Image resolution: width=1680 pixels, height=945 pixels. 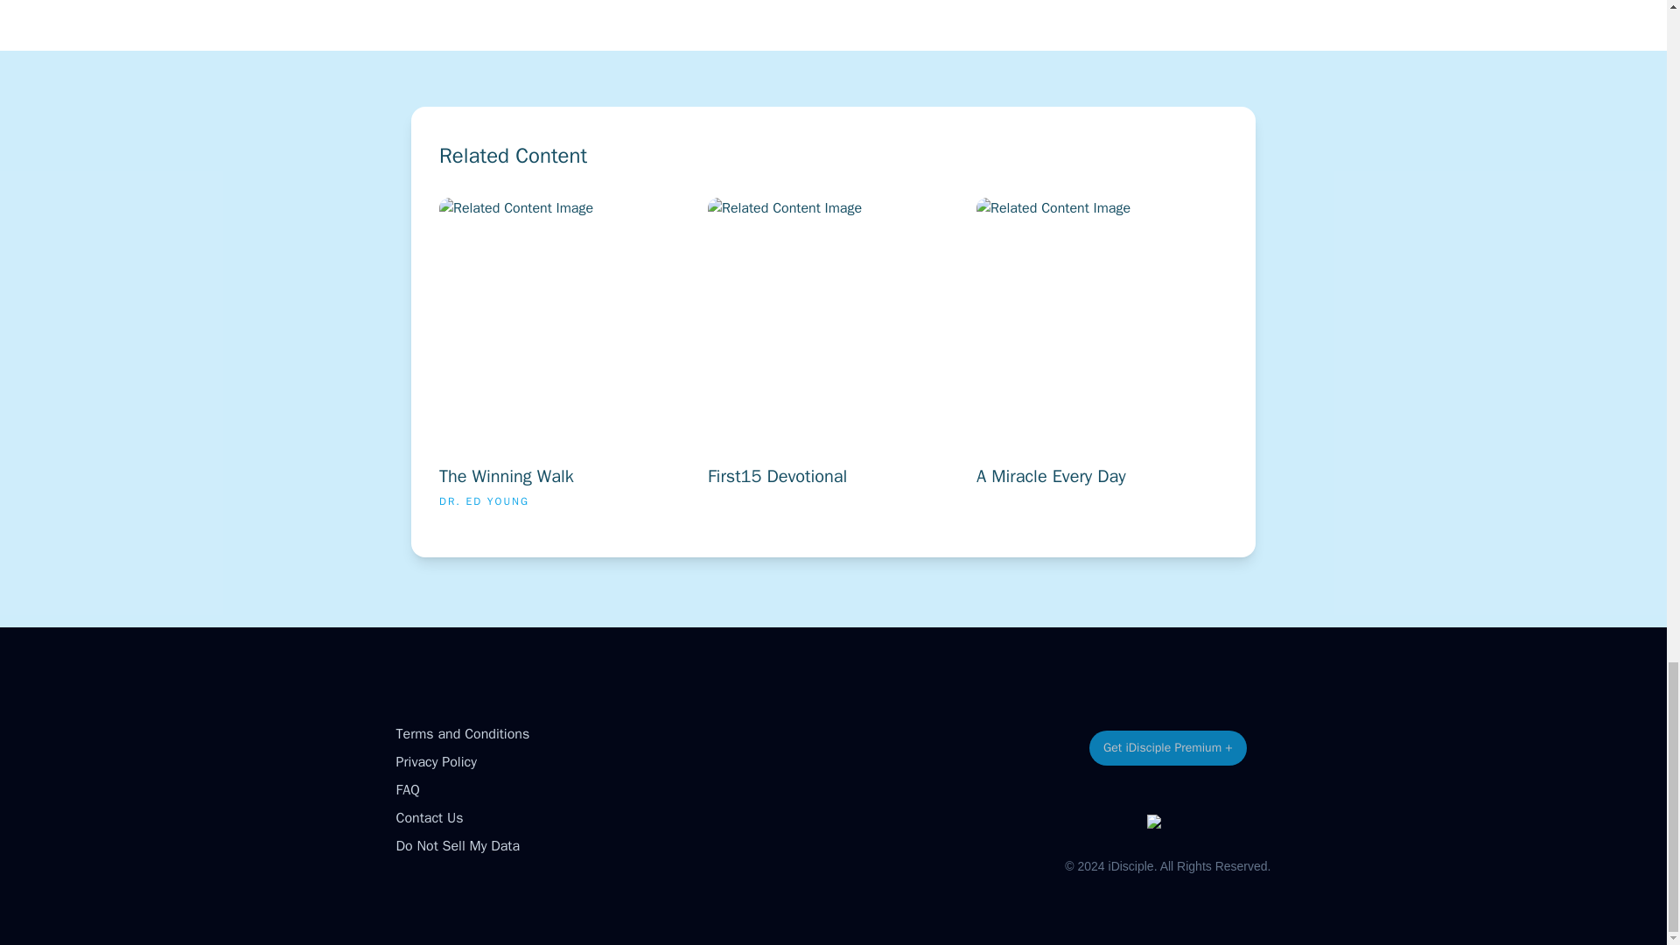 I want to click on Do Not Sell My Data, so click(x=457, y=845).